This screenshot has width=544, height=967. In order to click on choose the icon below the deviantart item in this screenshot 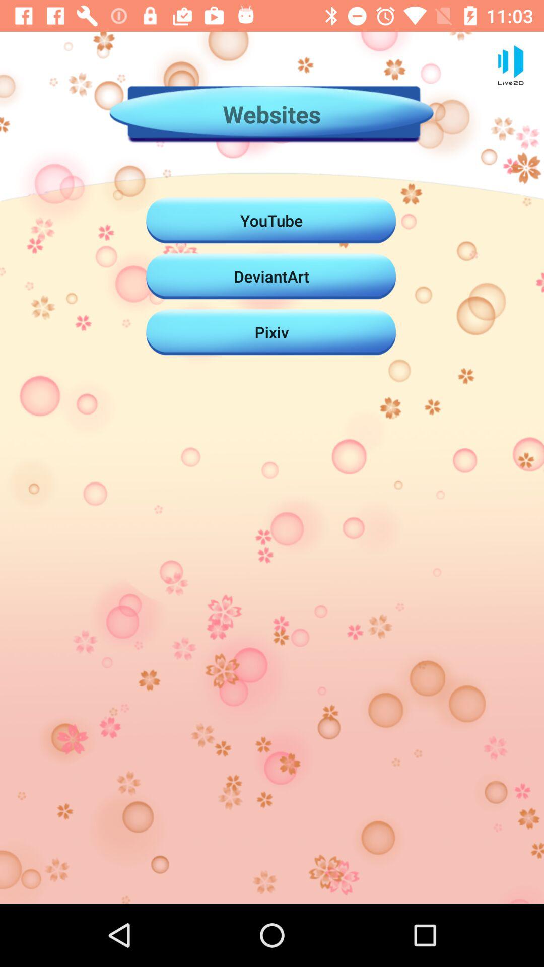, I will do `click(271, 332)`.